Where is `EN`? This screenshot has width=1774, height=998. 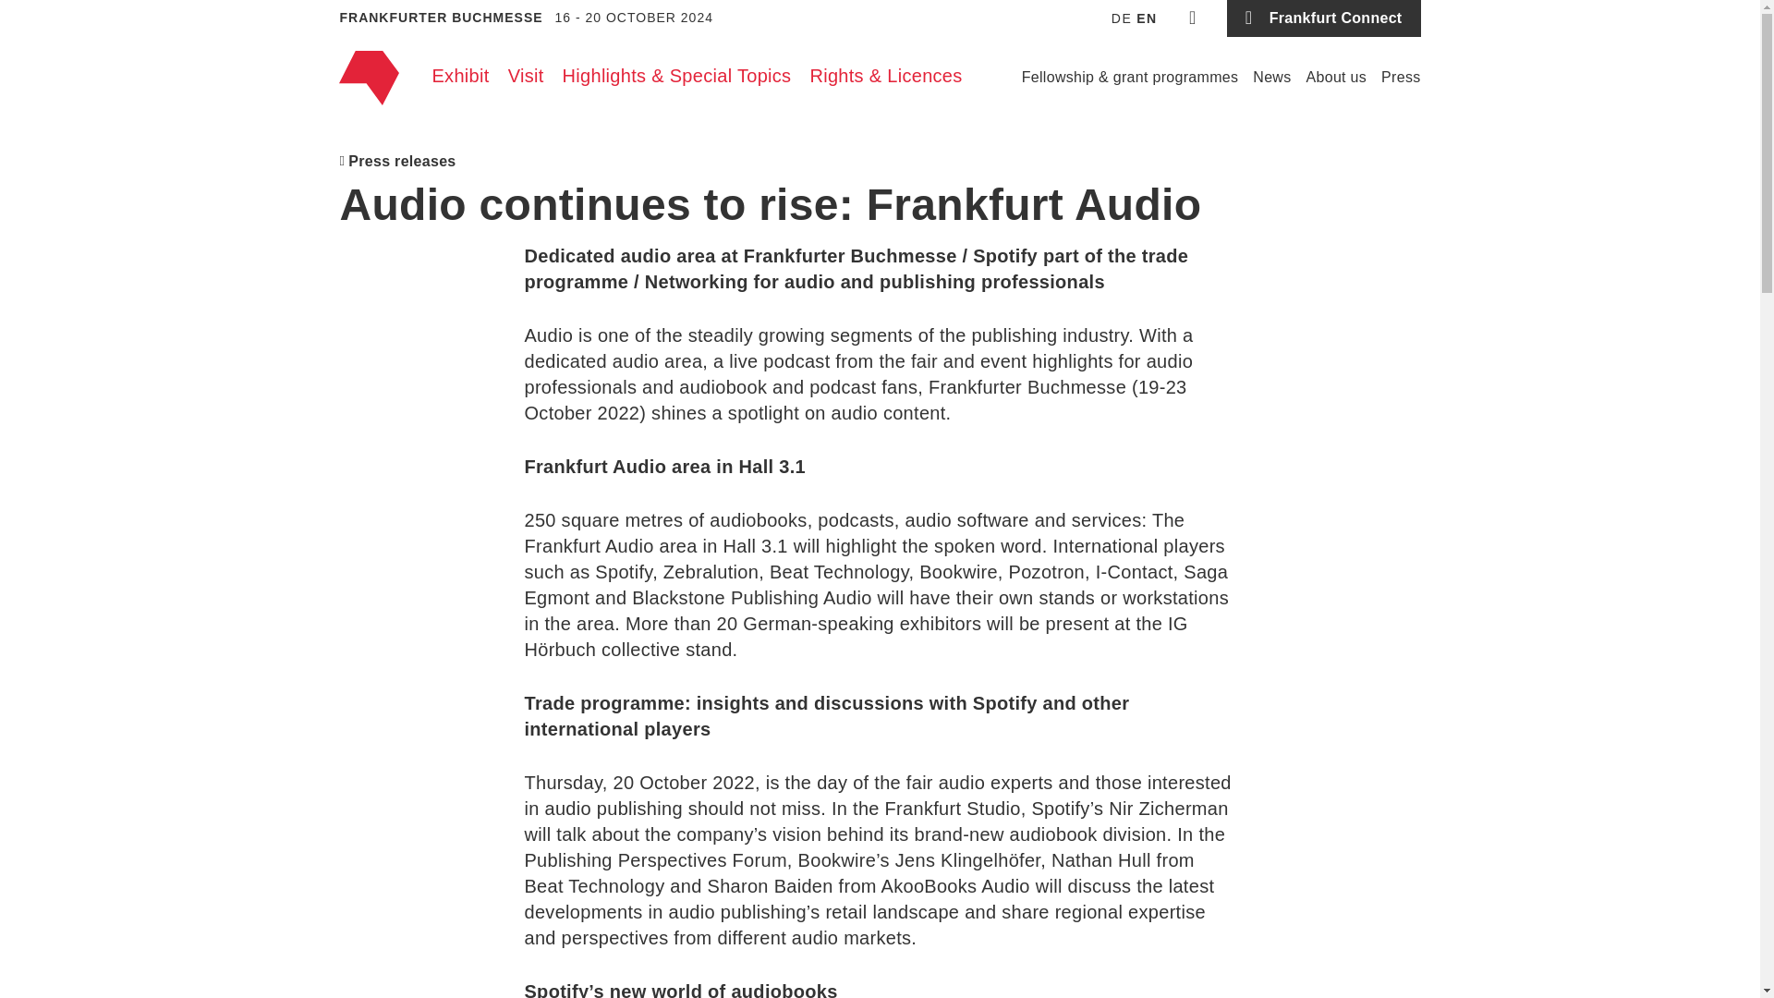 EN is located at coordinates (1146, 18).